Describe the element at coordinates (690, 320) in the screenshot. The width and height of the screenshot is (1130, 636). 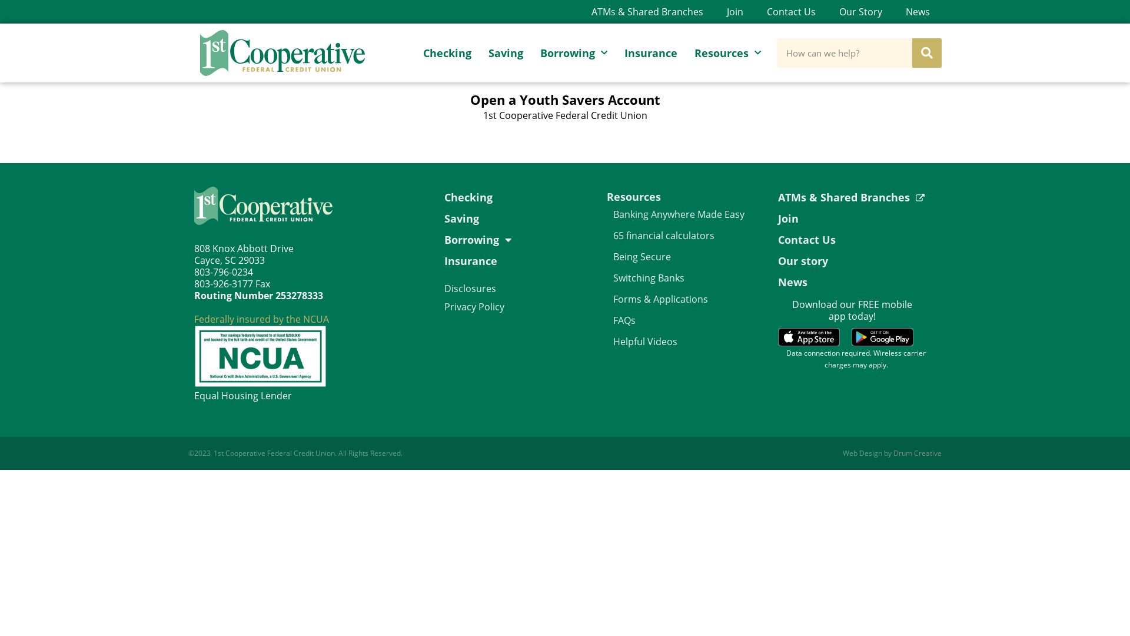
I see `FAQs` at that location.